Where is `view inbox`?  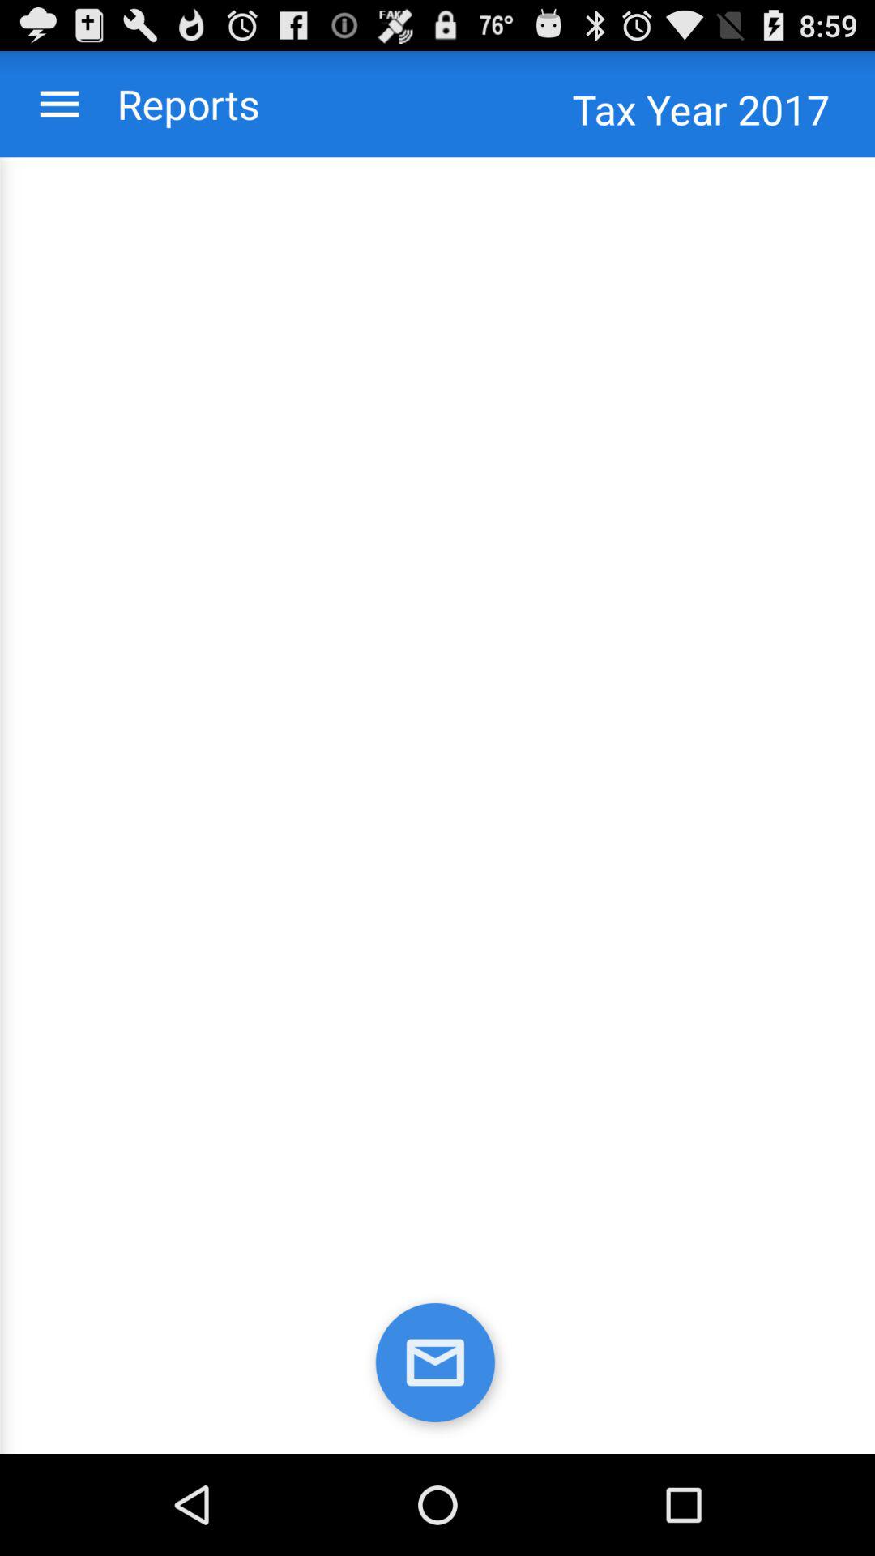
view inbox is located at coordinates (437, 1366).